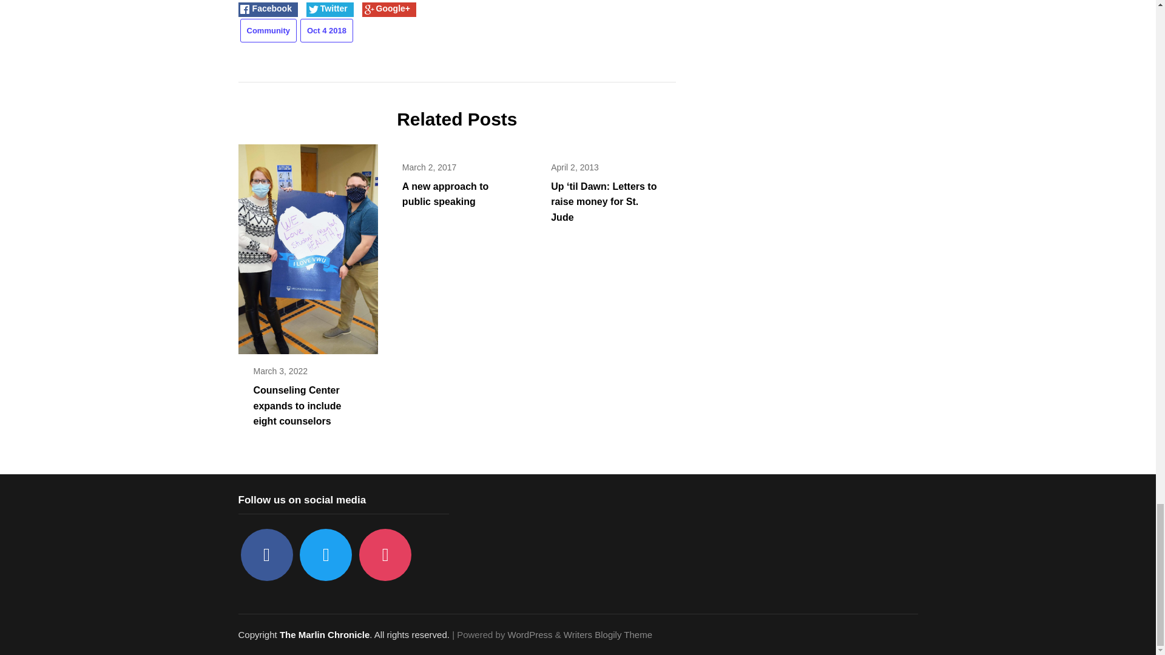 This screenshot has width=1165, height=655. Describe the element at coordinates (297, 405) in the screenshot. I see `Counseling Center expands to include eight counselors` at that location.